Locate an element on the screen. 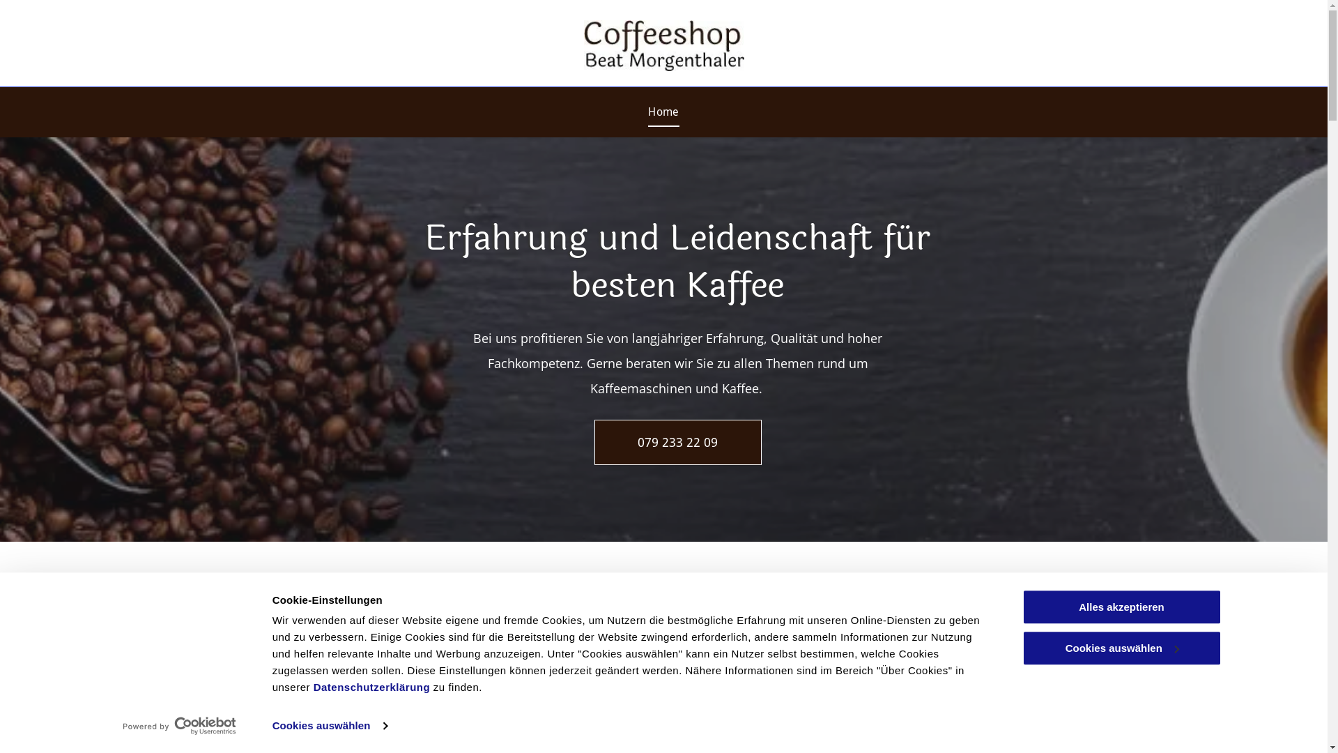  Home is located at coordinates (663, 112).